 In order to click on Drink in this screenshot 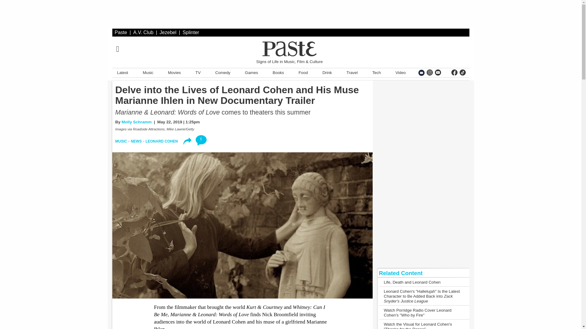, I will do `click(327, 73)`.